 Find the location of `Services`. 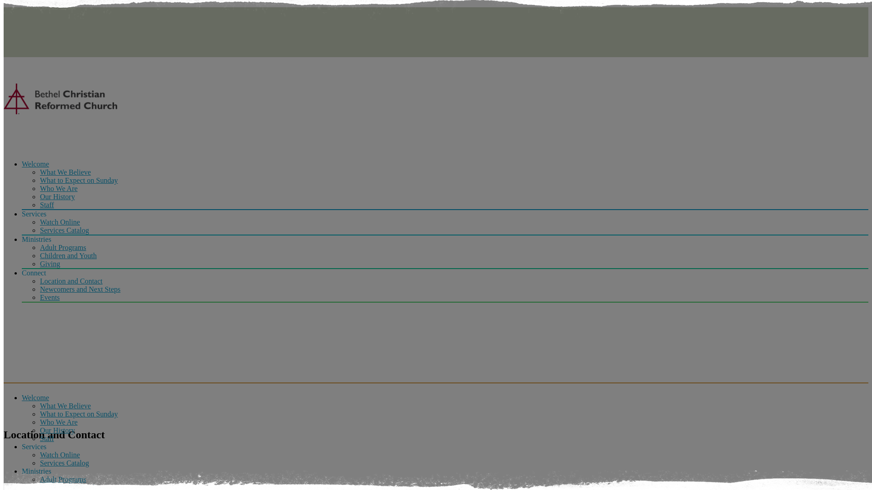

Services is located at coordinates (445, 214).